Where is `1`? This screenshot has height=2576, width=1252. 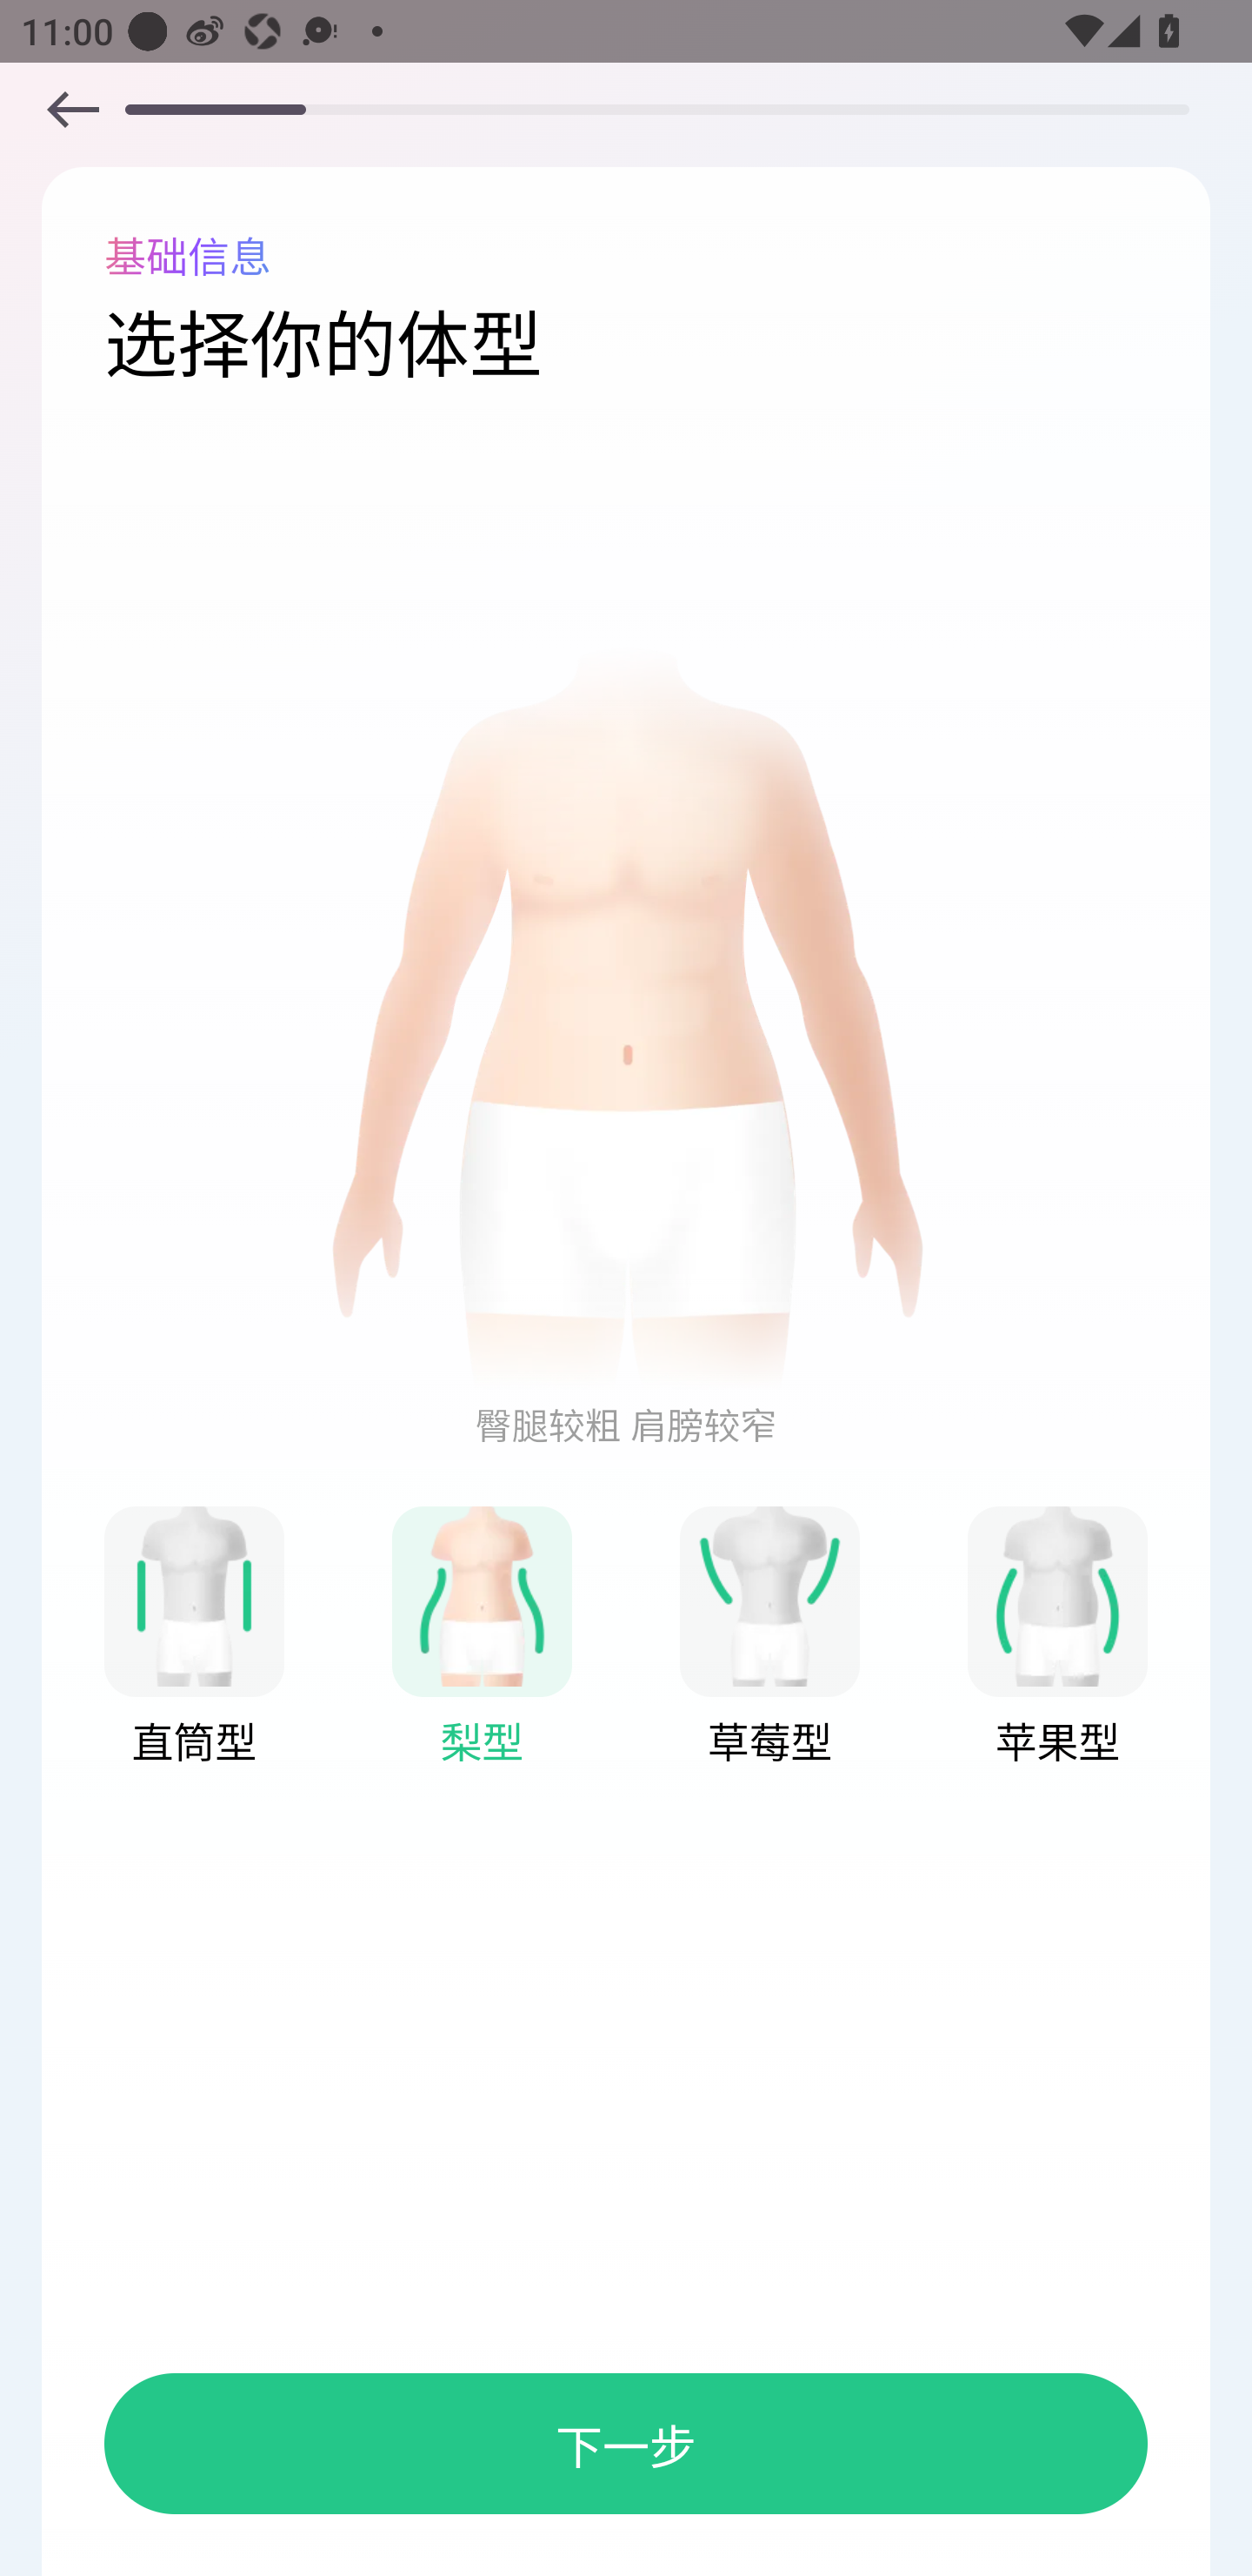 1 is located at coordinates (1057, 1595).